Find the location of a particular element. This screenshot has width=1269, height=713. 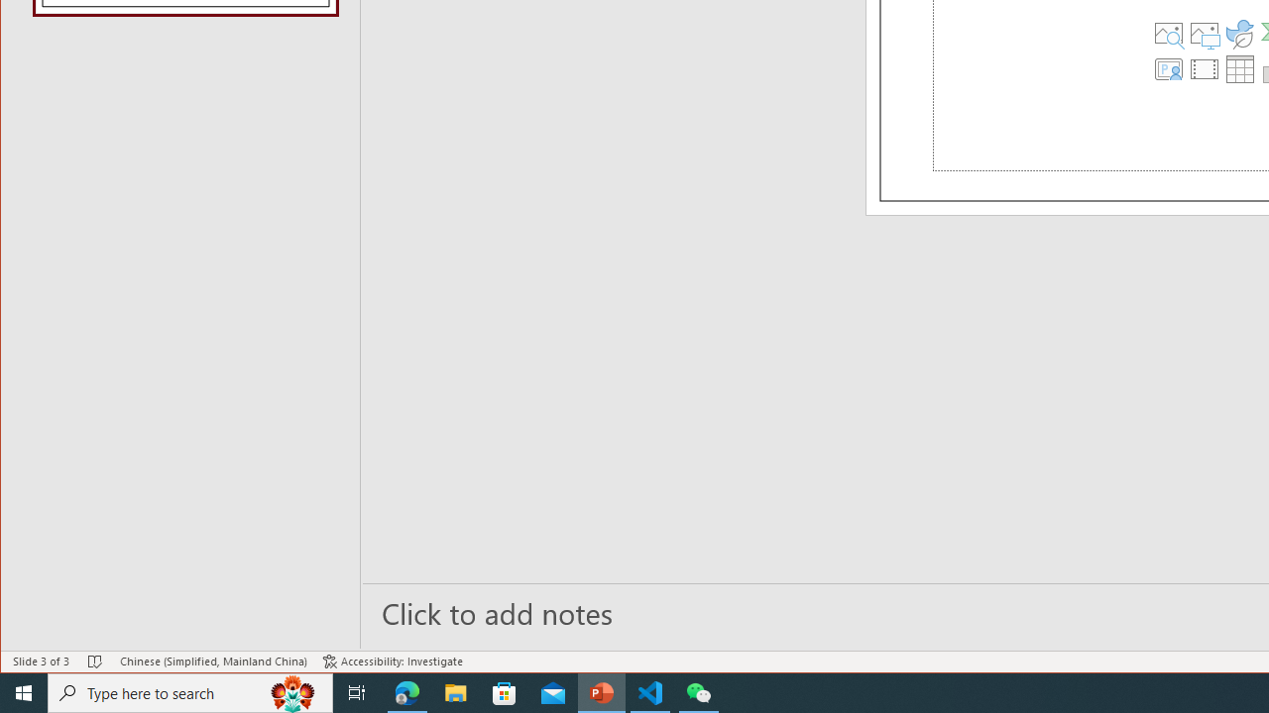

Insert Cameo is located at coordinates (1169, 69).